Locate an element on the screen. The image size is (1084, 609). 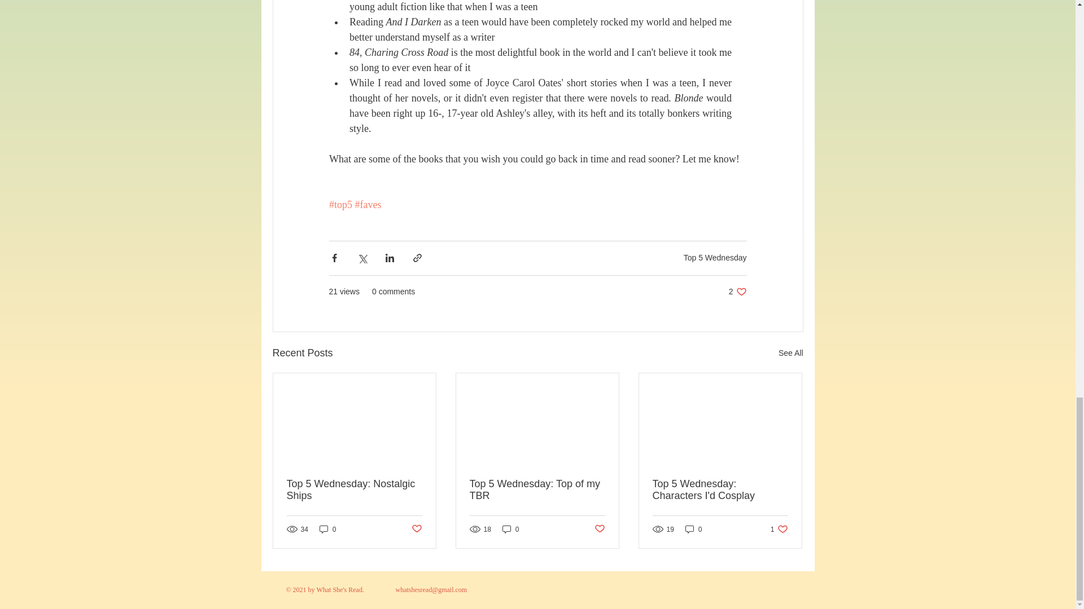
0 is located at coordinates (693, 529).